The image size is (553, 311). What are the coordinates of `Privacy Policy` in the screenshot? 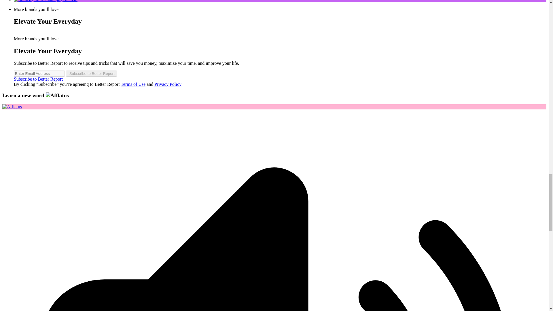 It's located at (168, 84).